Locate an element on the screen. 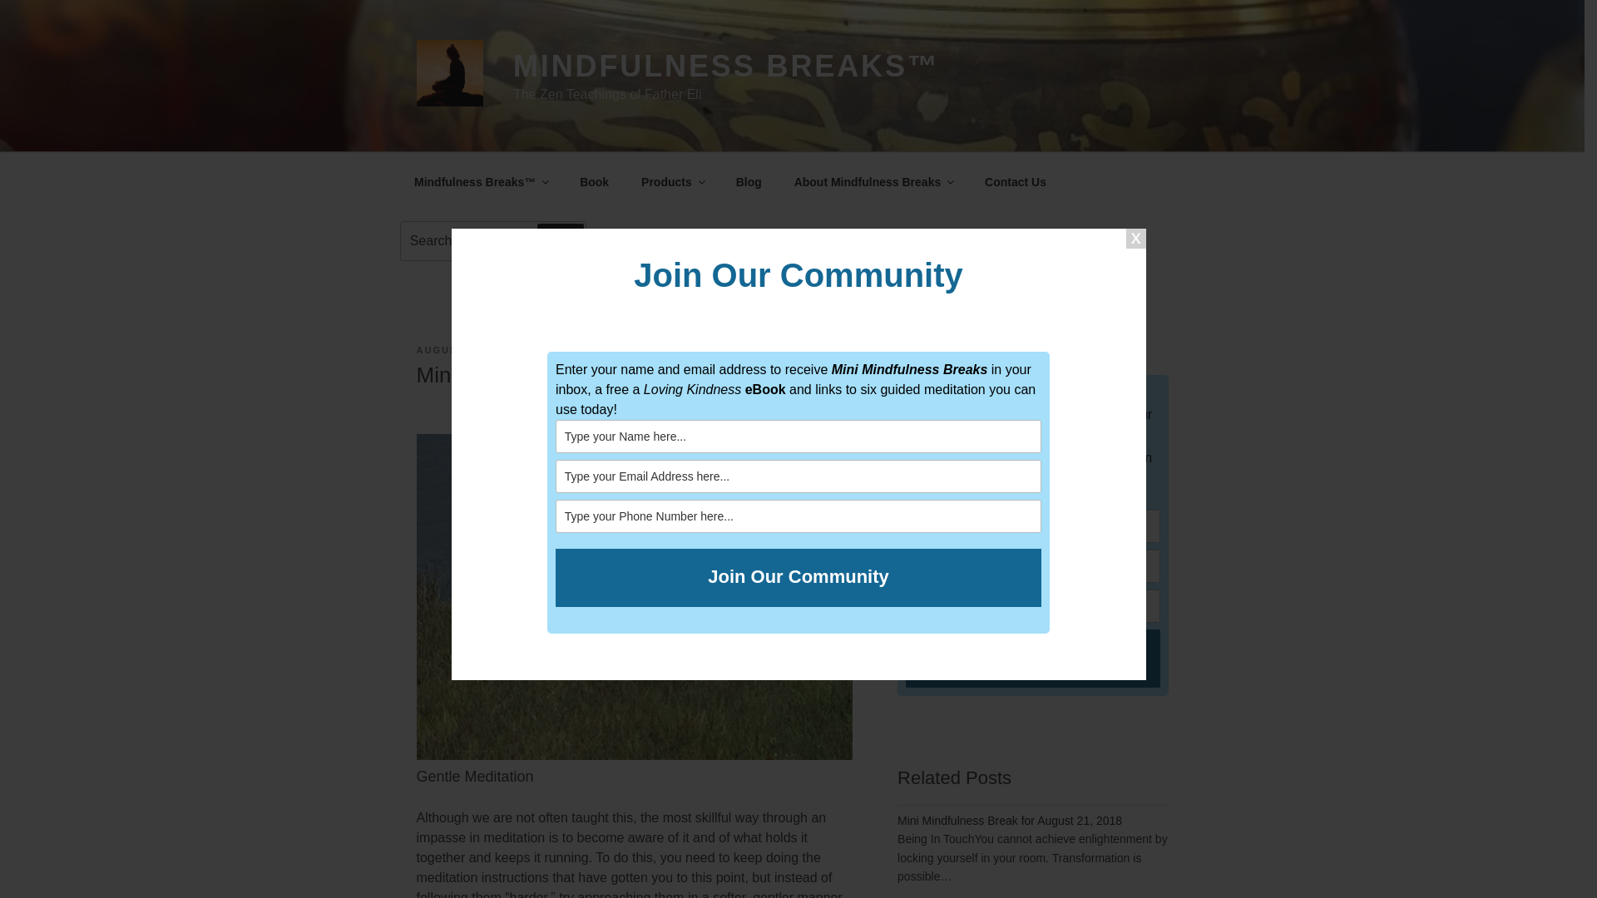 This screenshot has width=1597, height=898. About Mindfulness Breaks is located at coordinates (873, 181).